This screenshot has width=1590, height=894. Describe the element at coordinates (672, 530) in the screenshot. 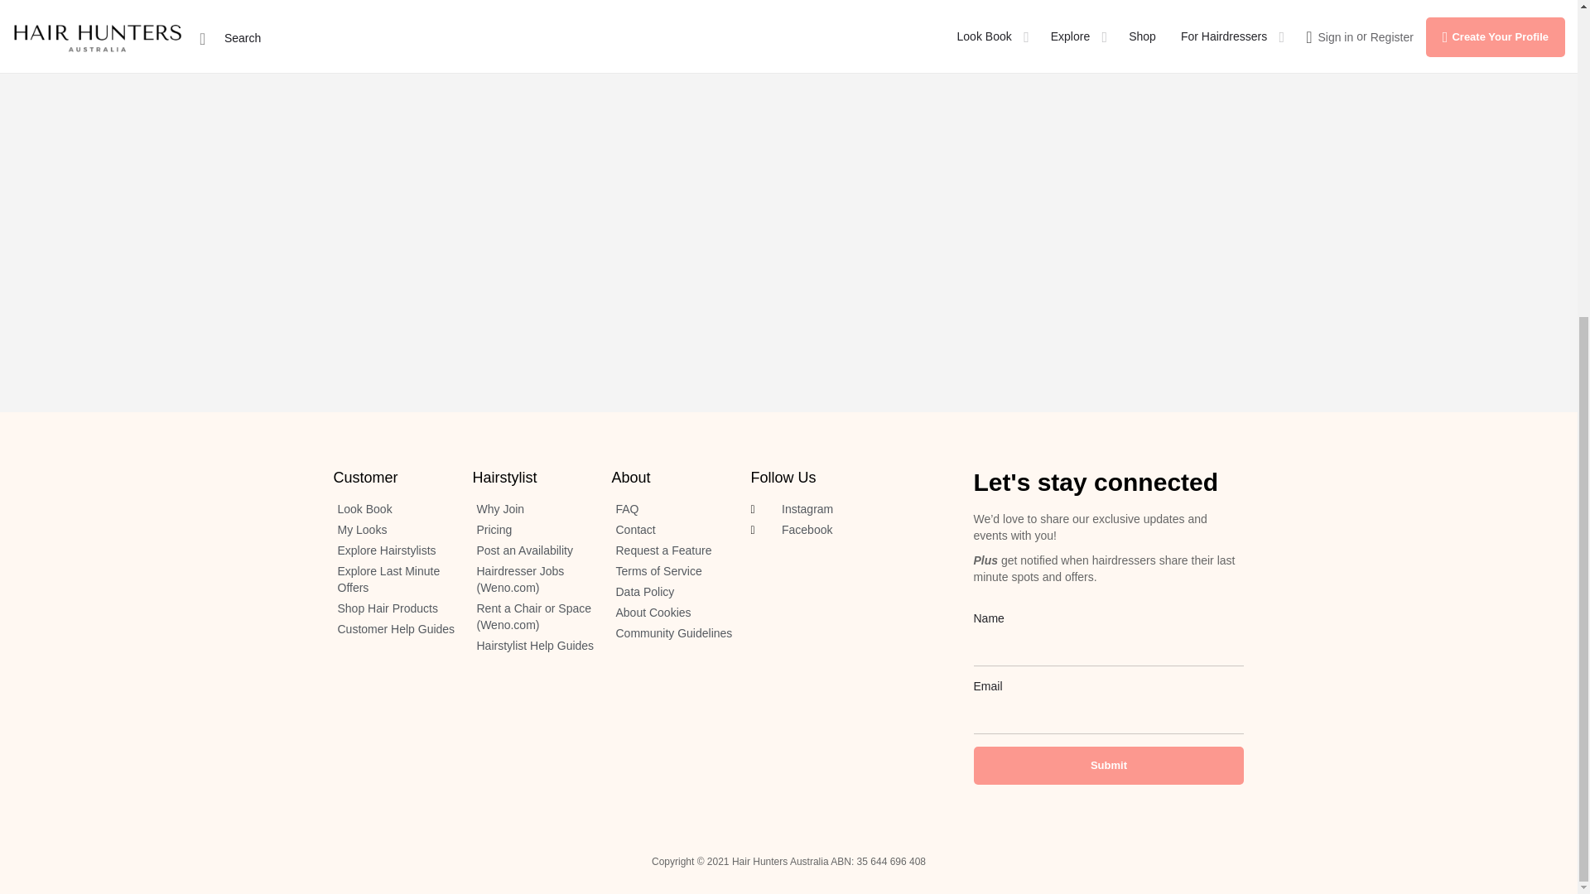

I see `Contact` at that location.